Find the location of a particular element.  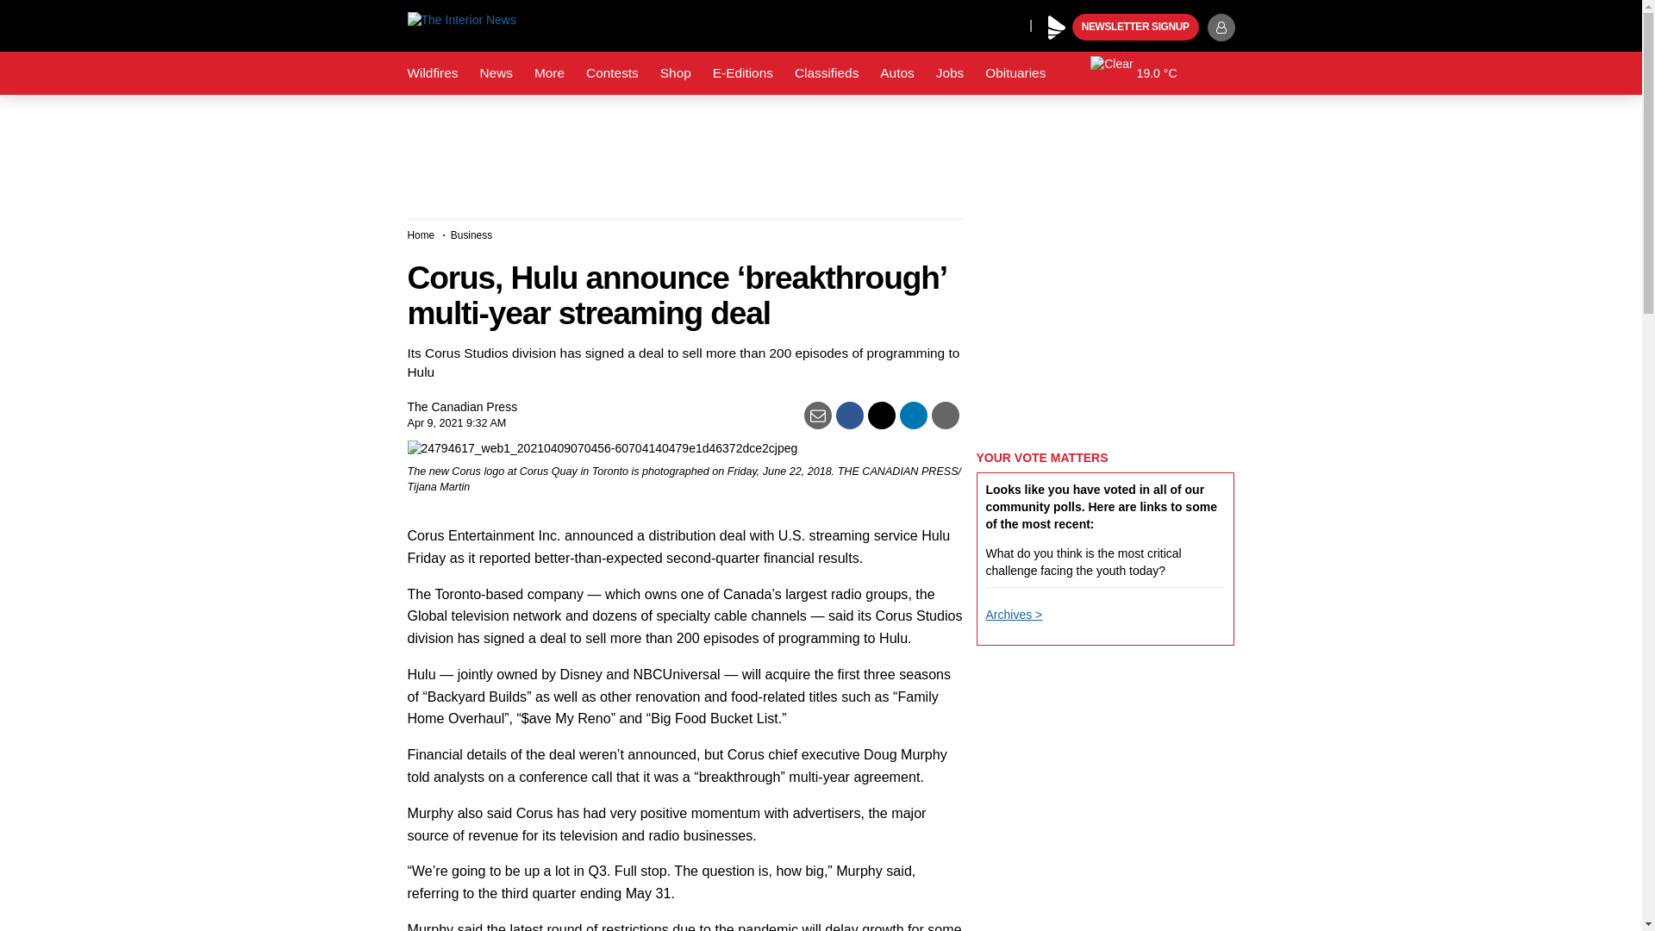

News is located at coordinates (495, 73).